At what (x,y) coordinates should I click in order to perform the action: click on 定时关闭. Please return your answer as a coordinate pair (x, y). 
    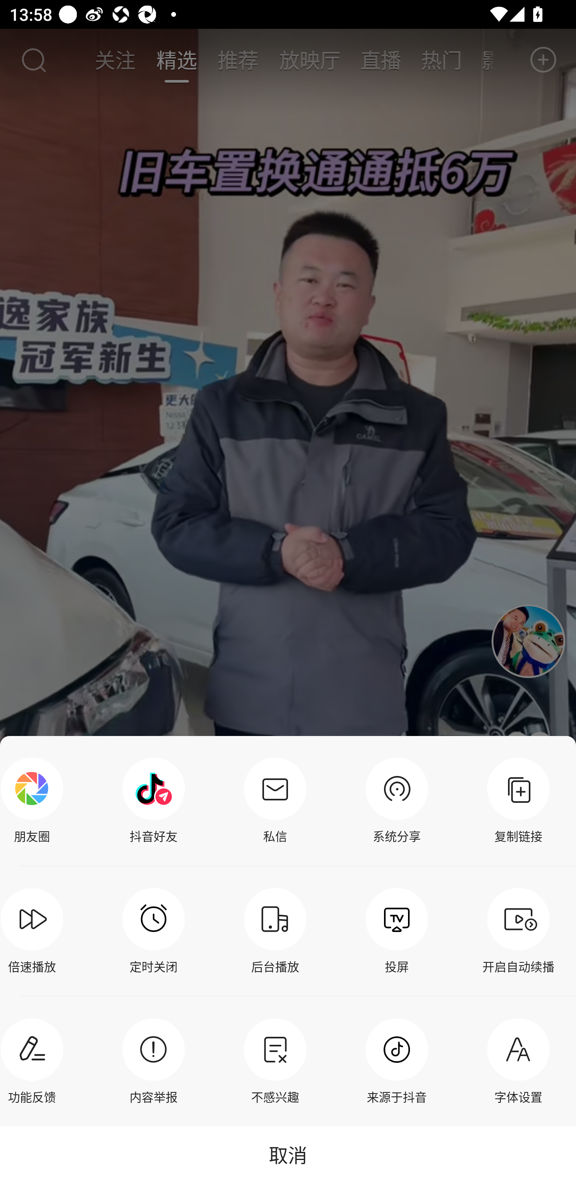
    Looking at the image, I should click on (154, 931).